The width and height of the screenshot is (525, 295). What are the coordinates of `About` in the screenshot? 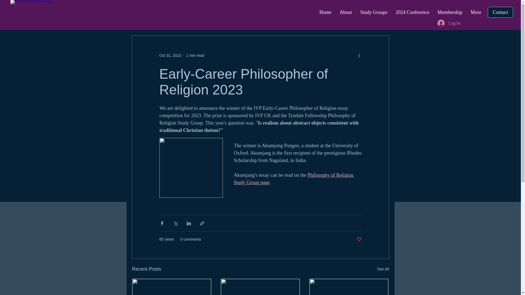 It's located at (346, 12).